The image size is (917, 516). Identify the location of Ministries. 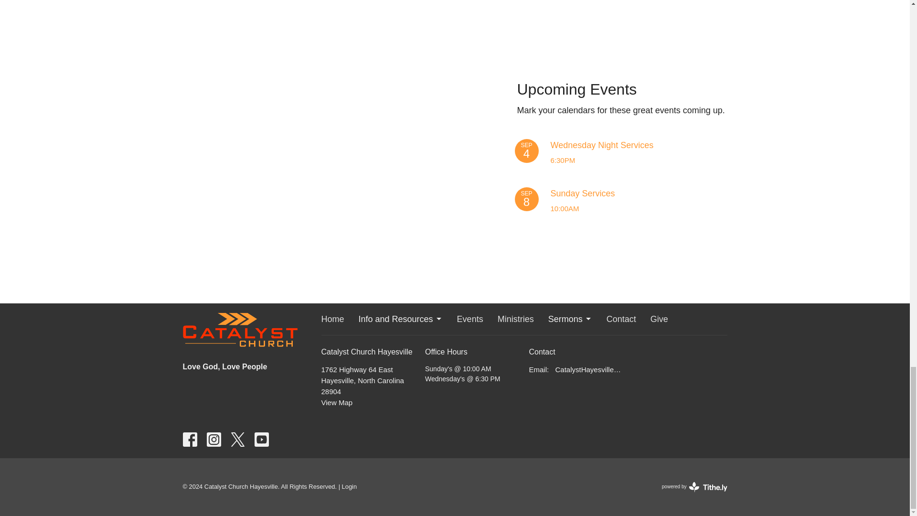
(516, 319).